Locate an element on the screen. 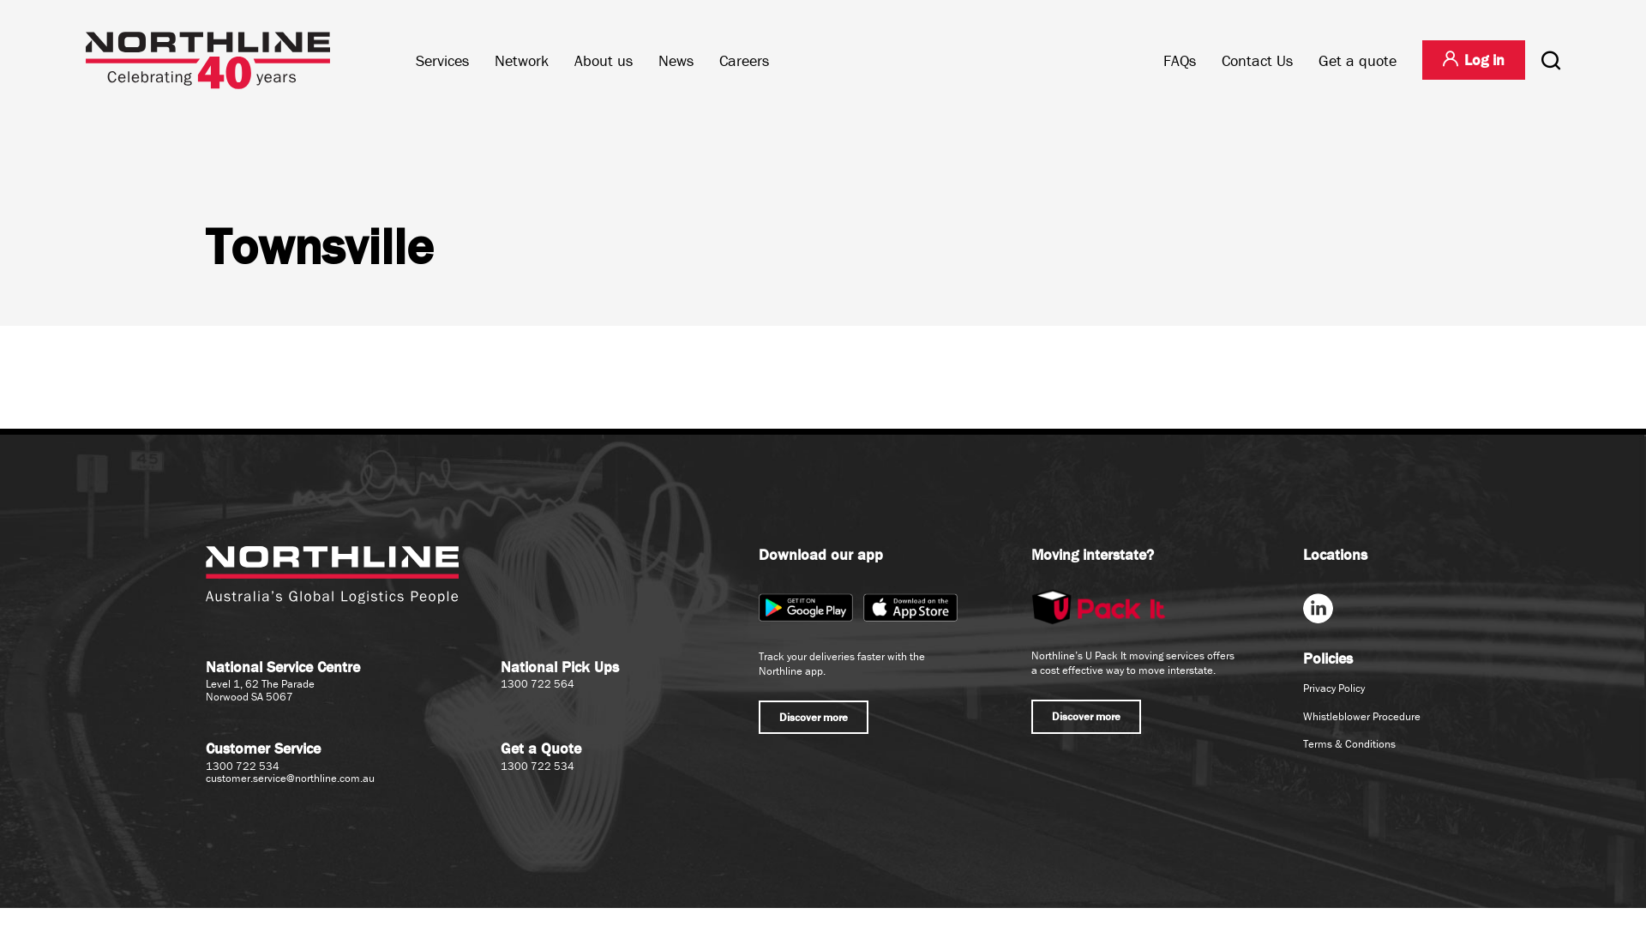 The image size is (1646, 926). News is located at coordinates (676, 60).